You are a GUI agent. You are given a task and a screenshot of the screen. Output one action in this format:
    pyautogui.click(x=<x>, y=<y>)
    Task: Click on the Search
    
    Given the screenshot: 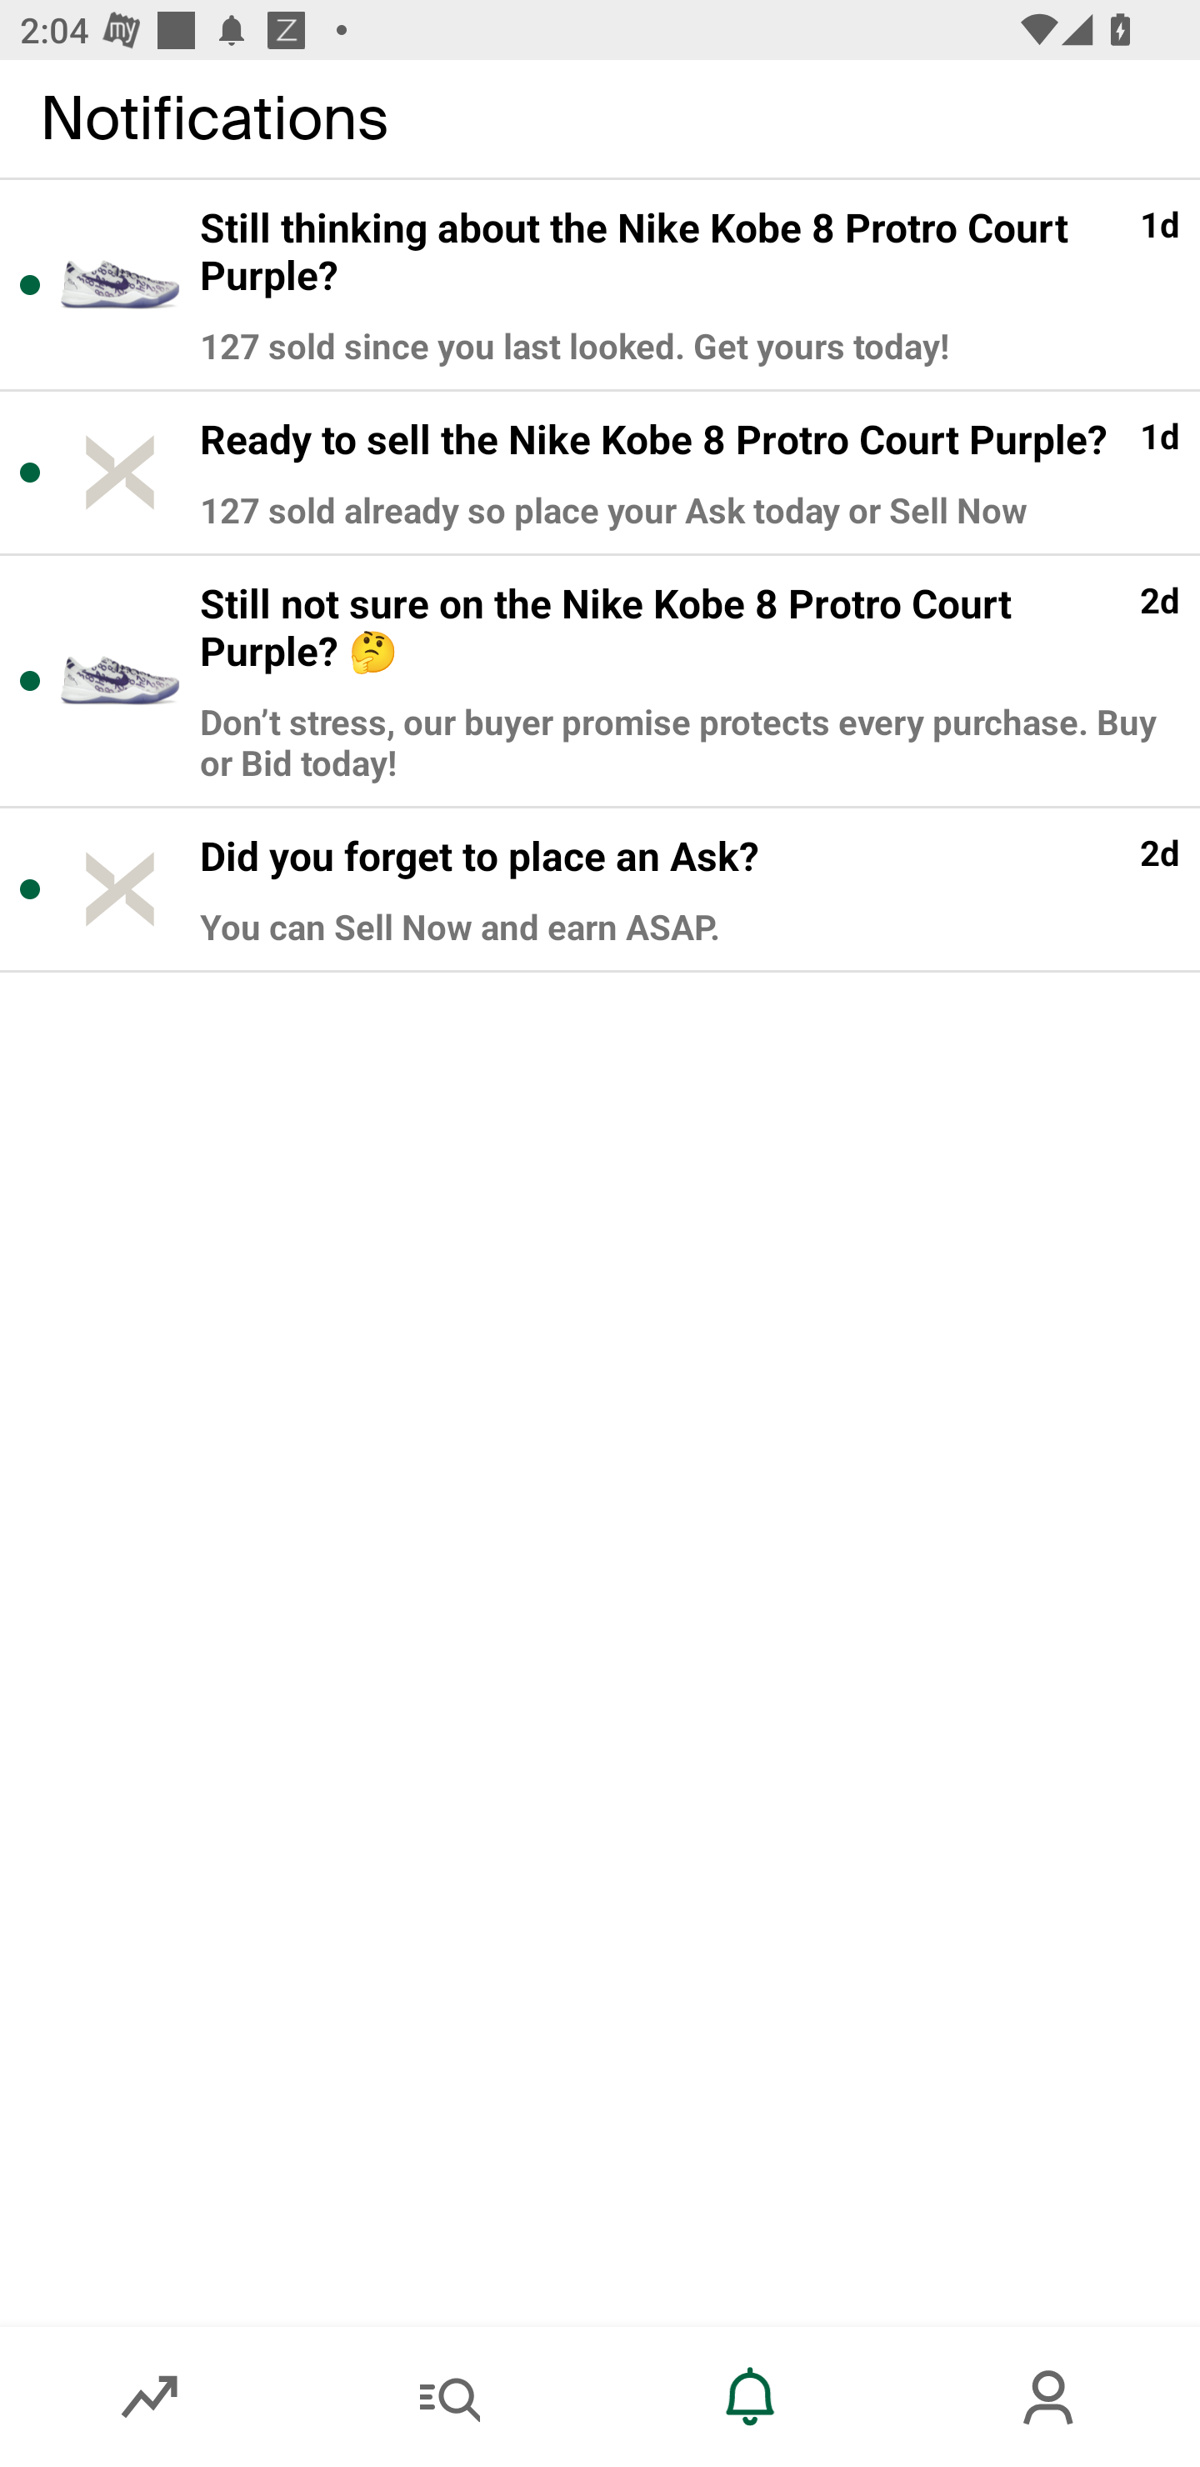 What is the action you would take?
    pyautogui.click(x=450, y=2397)
    